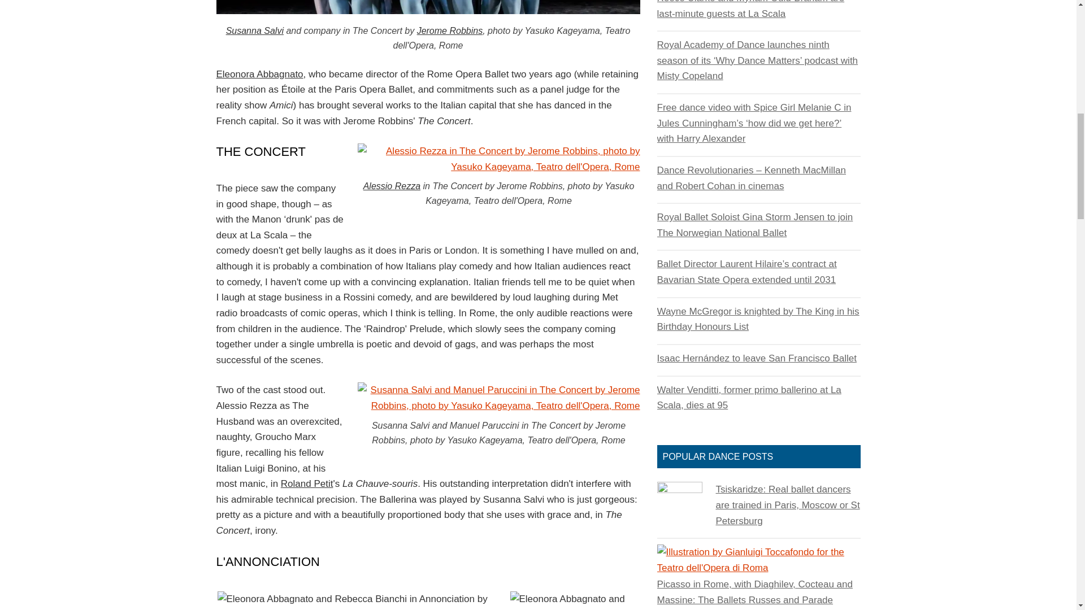  Describe the element at coordinates (392, 186) in the screenshot. I see `Alessio Rezza` at that location.